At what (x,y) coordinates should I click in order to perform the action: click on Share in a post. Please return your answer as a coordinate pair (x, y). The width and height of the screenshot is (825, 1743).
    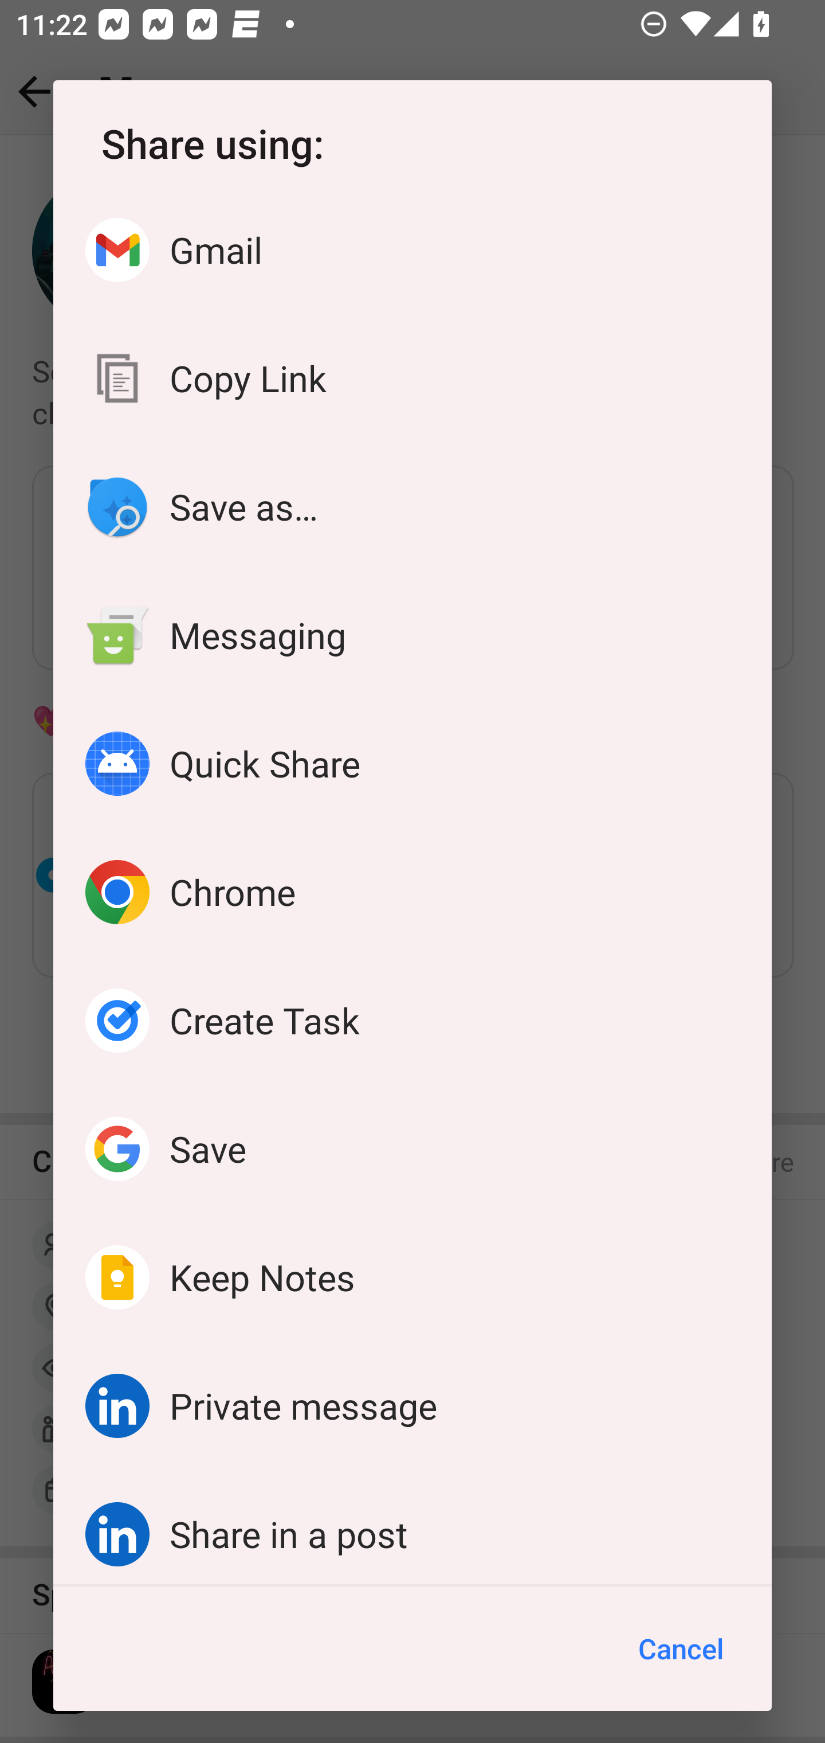
    Looking at the image, I should click on (412, 1527).